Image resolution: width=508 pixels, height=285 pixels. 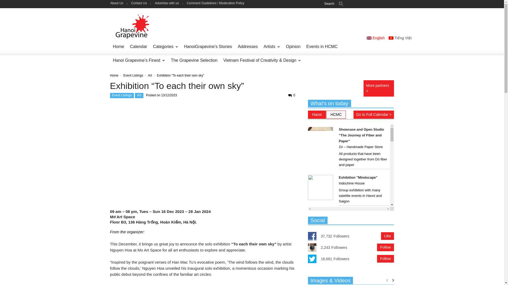 I want to click on Contact Us, so click(x=139, y=3).